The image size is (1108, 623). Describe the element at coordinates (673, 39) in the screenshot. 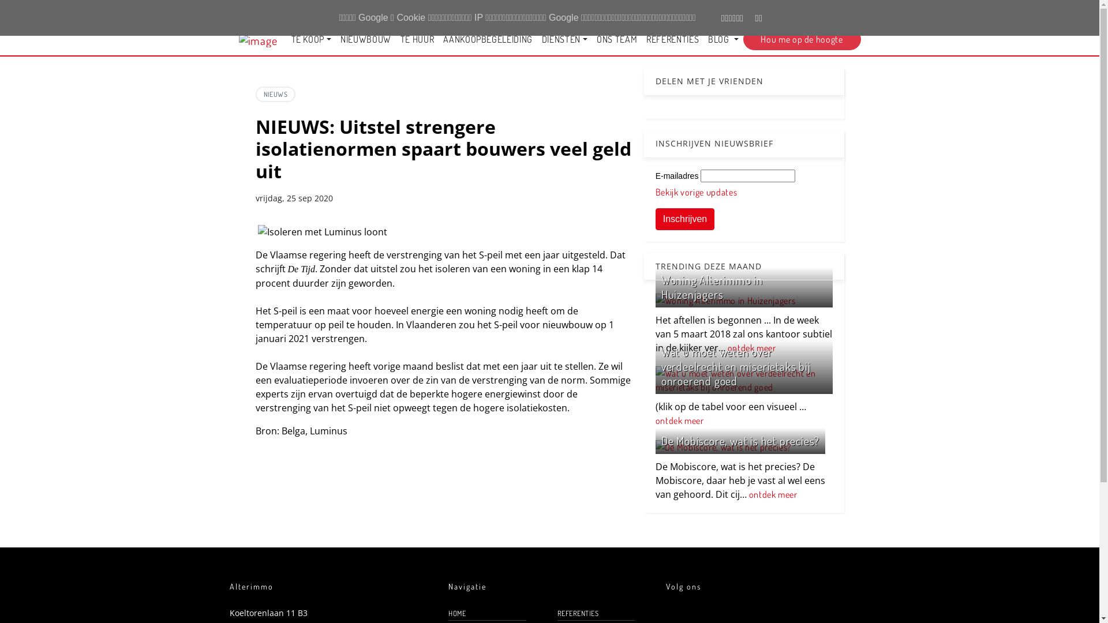

I see `REFERENTIES` at that location.